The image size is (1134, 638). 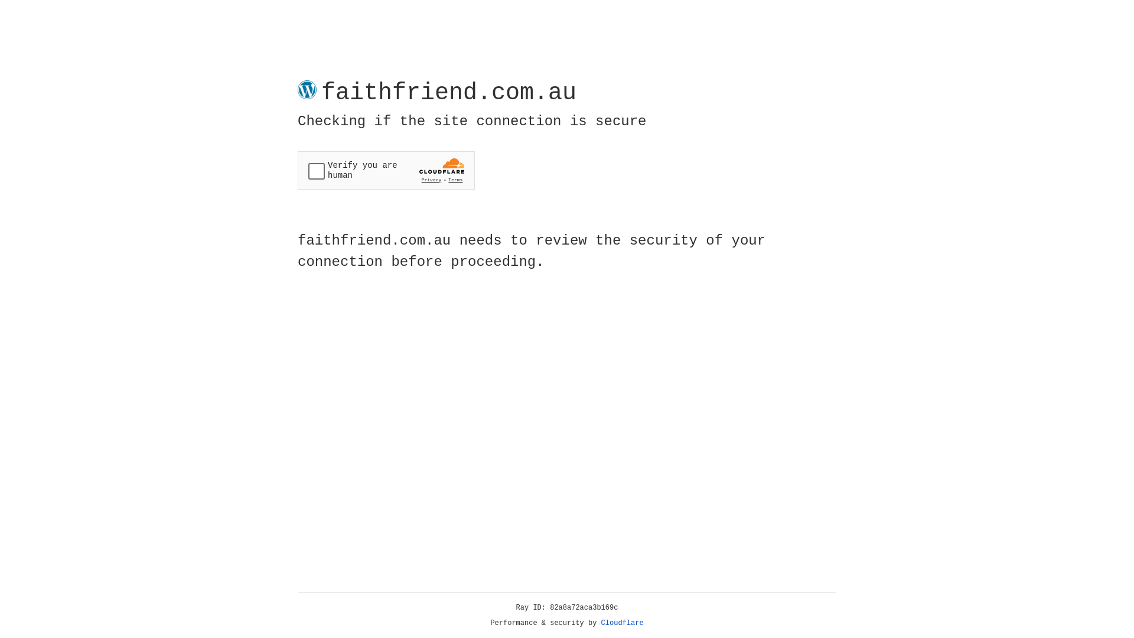 I want to click on Widget containing a Cloudflare security challenge, so click(x=386, y=170).